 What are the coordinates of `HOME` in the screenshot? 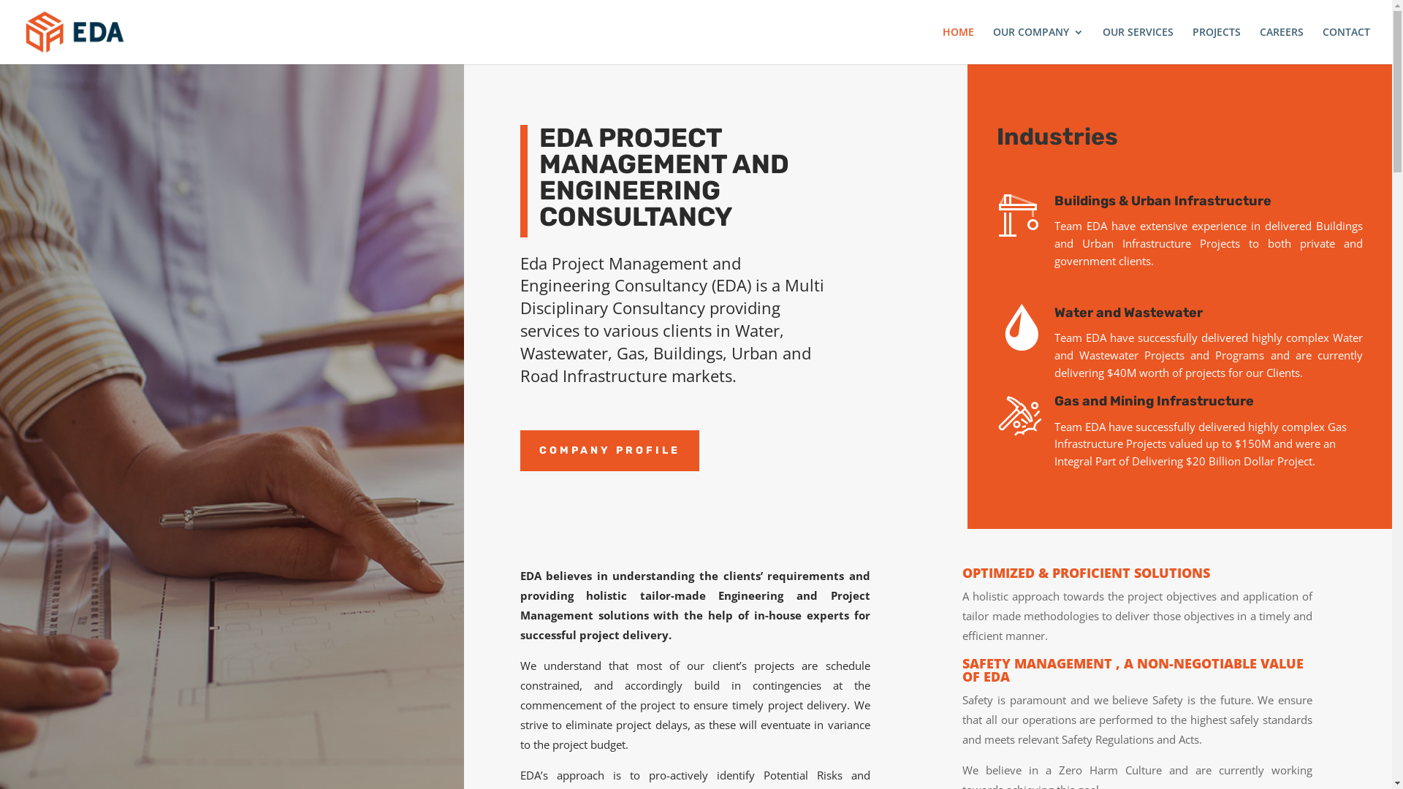 It's located at (959, 45).